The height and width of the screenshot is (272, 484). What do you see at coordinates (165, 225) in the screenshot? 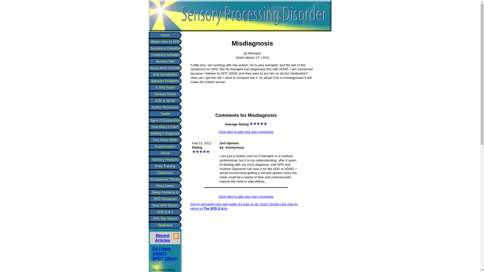
I see `Dyspraxia` at bounding box center [165, 225].